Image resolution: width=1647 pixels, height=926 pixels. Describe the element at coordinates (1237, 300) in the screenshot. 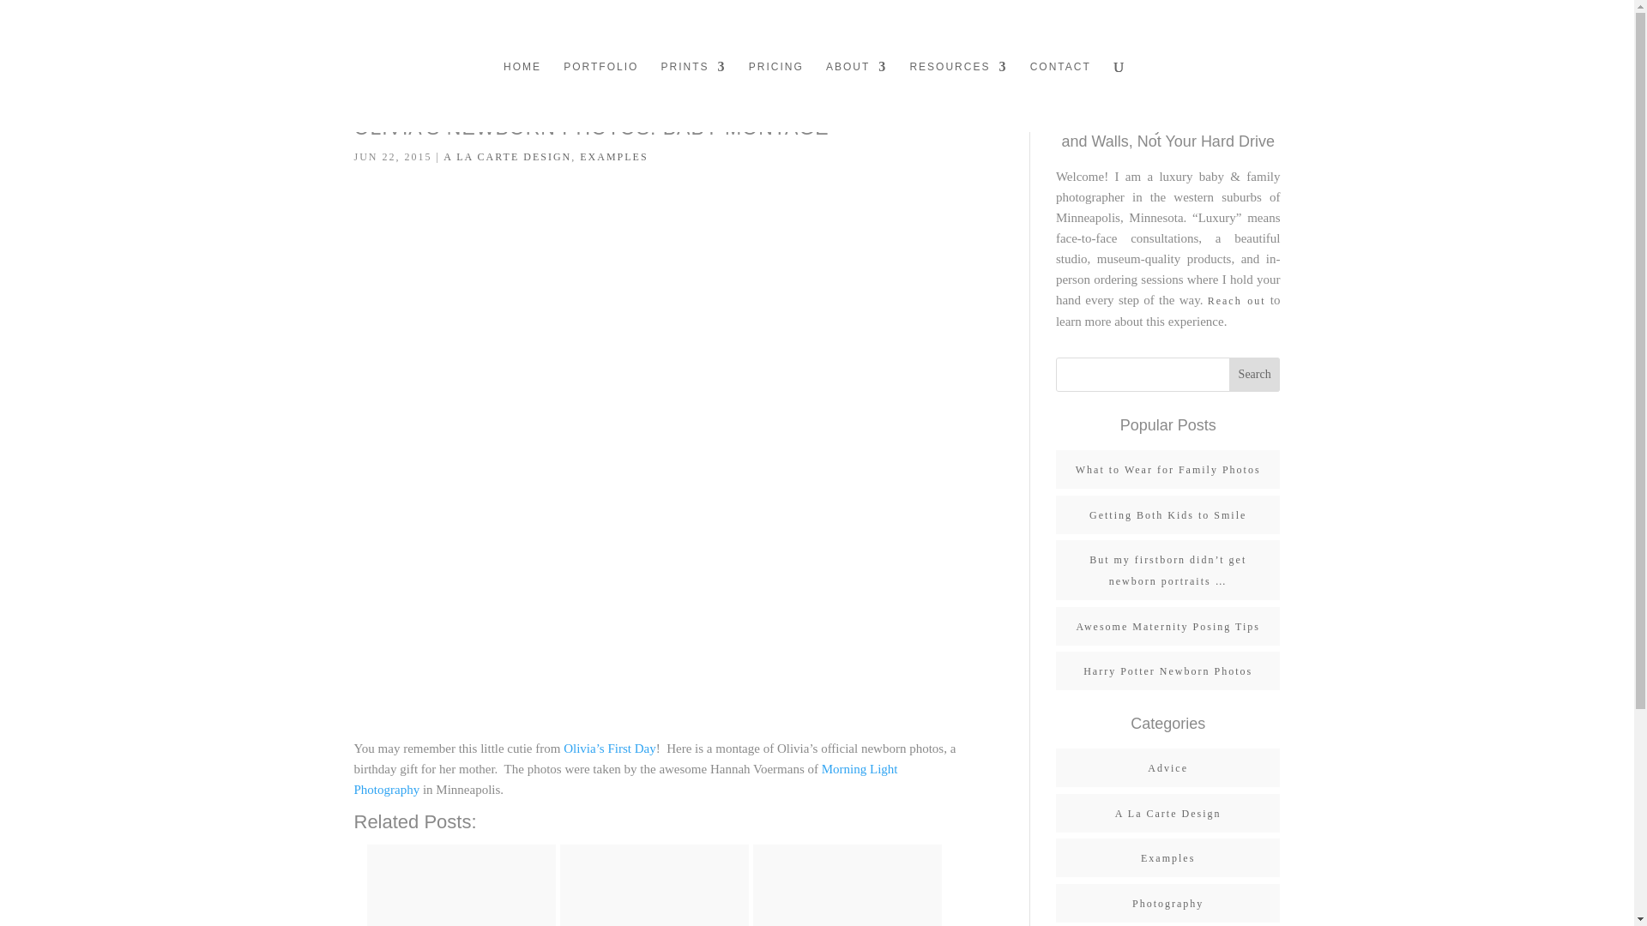

I see `Reach out` at that location.